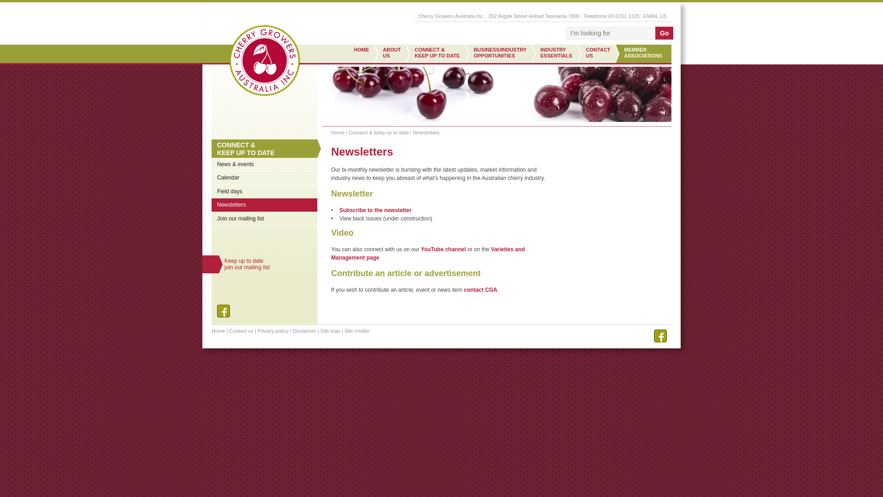 Image resolution: width=883 pixels, height=497 pixels. Describe the element at coordinates (359, 54) in the screenshot. I see `HOME` at that location.